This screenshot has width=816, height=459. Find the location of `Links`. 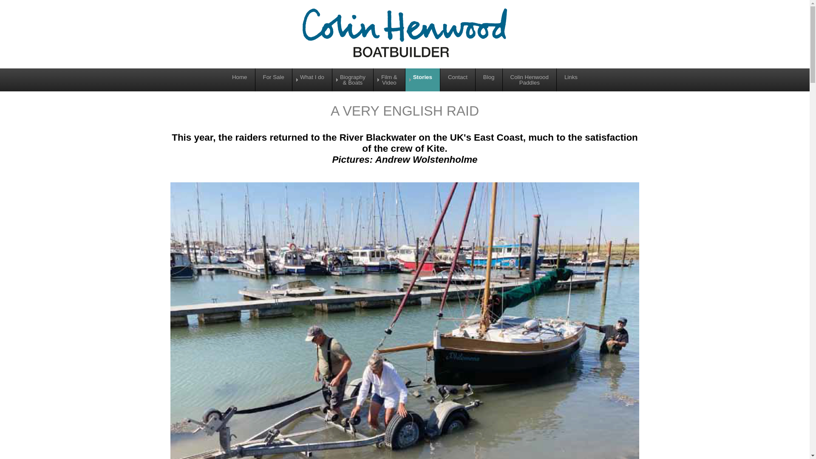

Links is located at coordinates (570, 79).